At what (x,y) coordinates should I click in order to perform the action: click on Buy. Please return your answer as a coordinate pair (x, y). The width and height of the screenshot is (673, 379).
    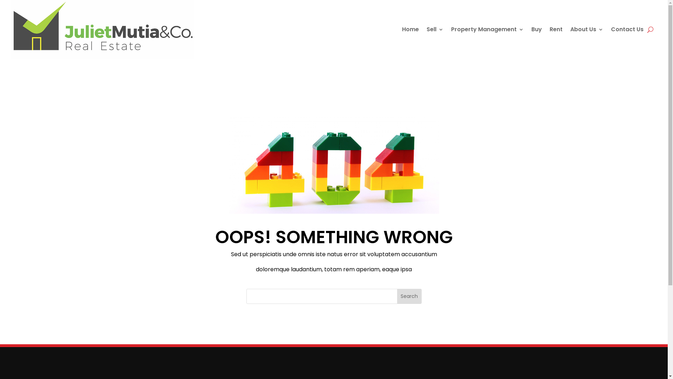
    Looking at the image, I should click on (537, 29).